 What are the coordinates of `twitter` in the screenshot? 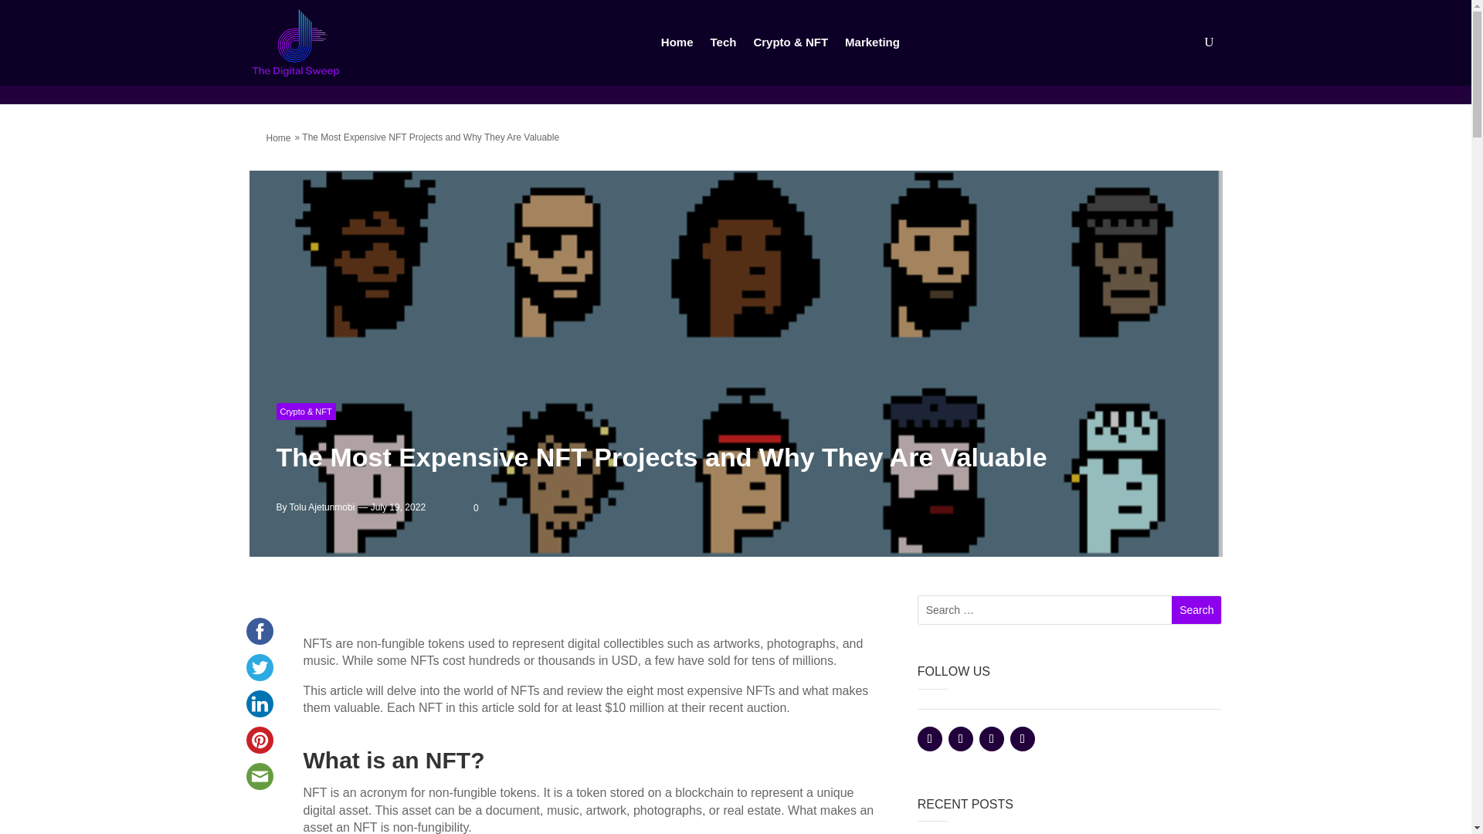 It's located at (259, 667).